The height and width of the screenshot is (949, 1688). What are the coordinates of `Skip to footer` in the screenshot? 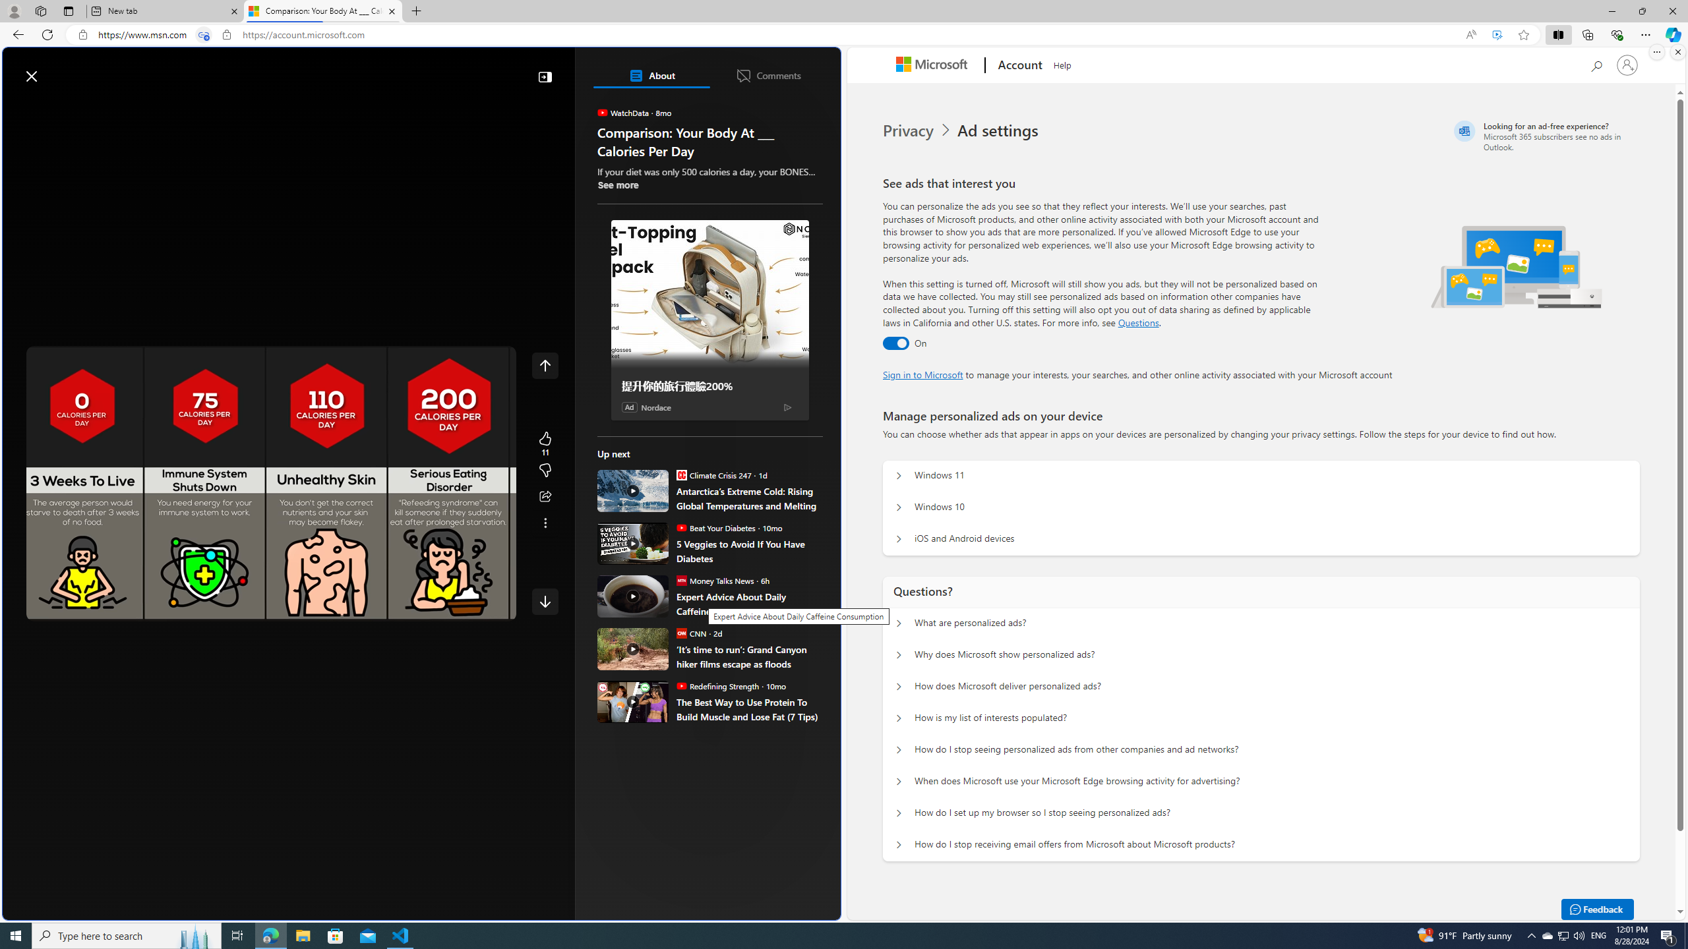 It's located at (54, 70).